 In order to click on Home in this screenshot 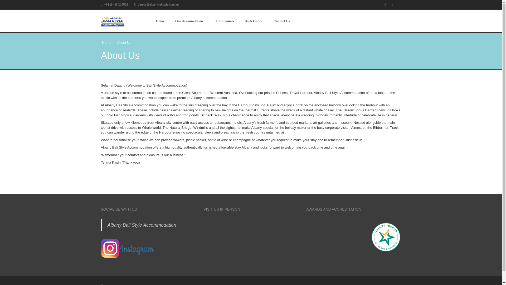, I will do `click(106, 42)`.